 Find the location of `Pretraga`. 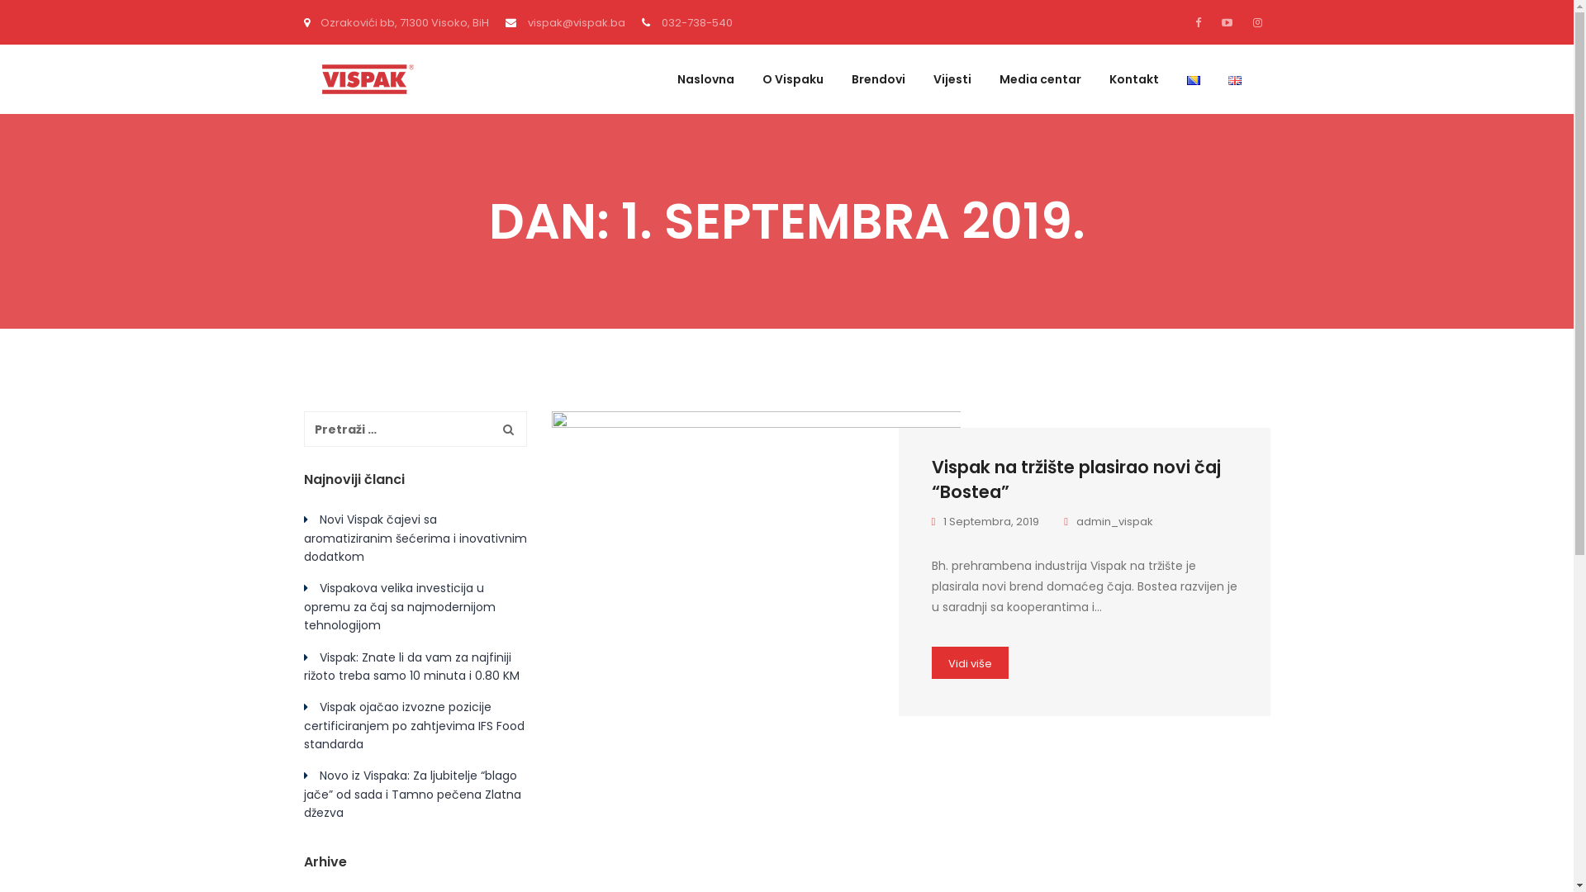

Pretraga is located at coordinates (509, 429).